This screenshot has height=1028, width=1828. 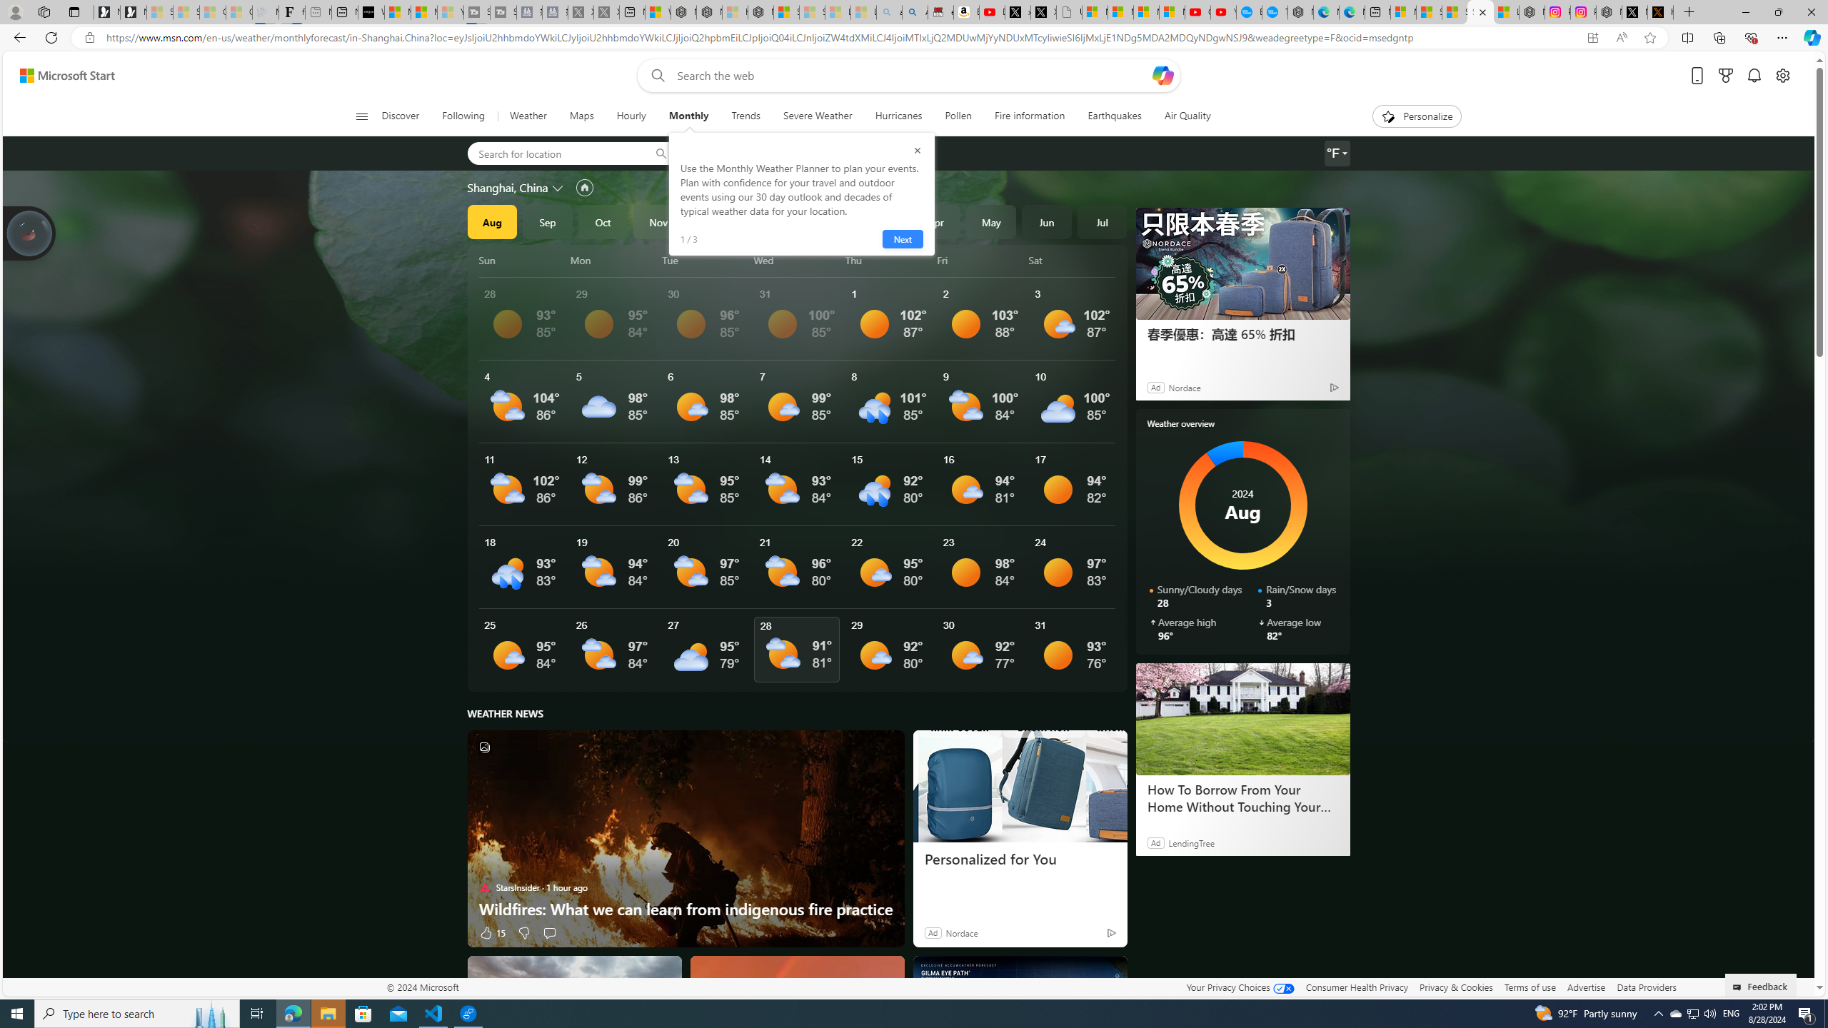 I want to click on Maps, so click(x=581, y=116).